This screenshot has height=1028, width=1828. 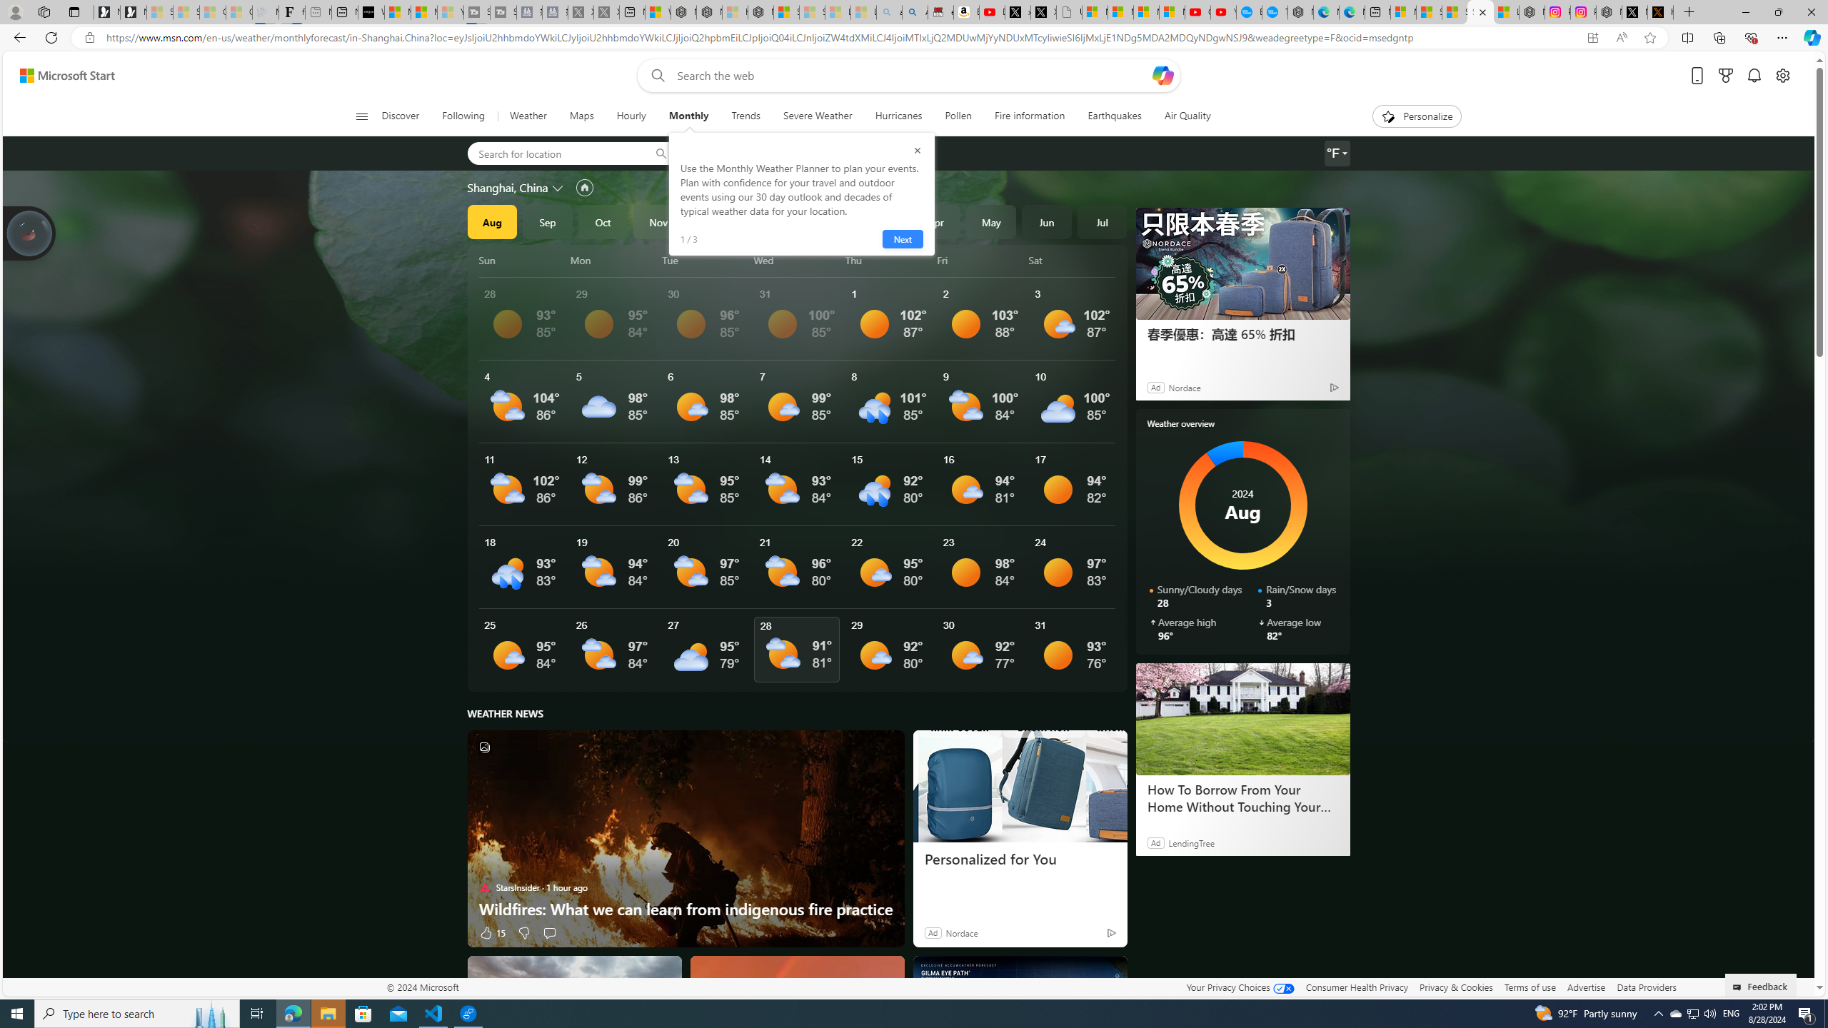 I want to click on Maps, so click(x=581, y=116).